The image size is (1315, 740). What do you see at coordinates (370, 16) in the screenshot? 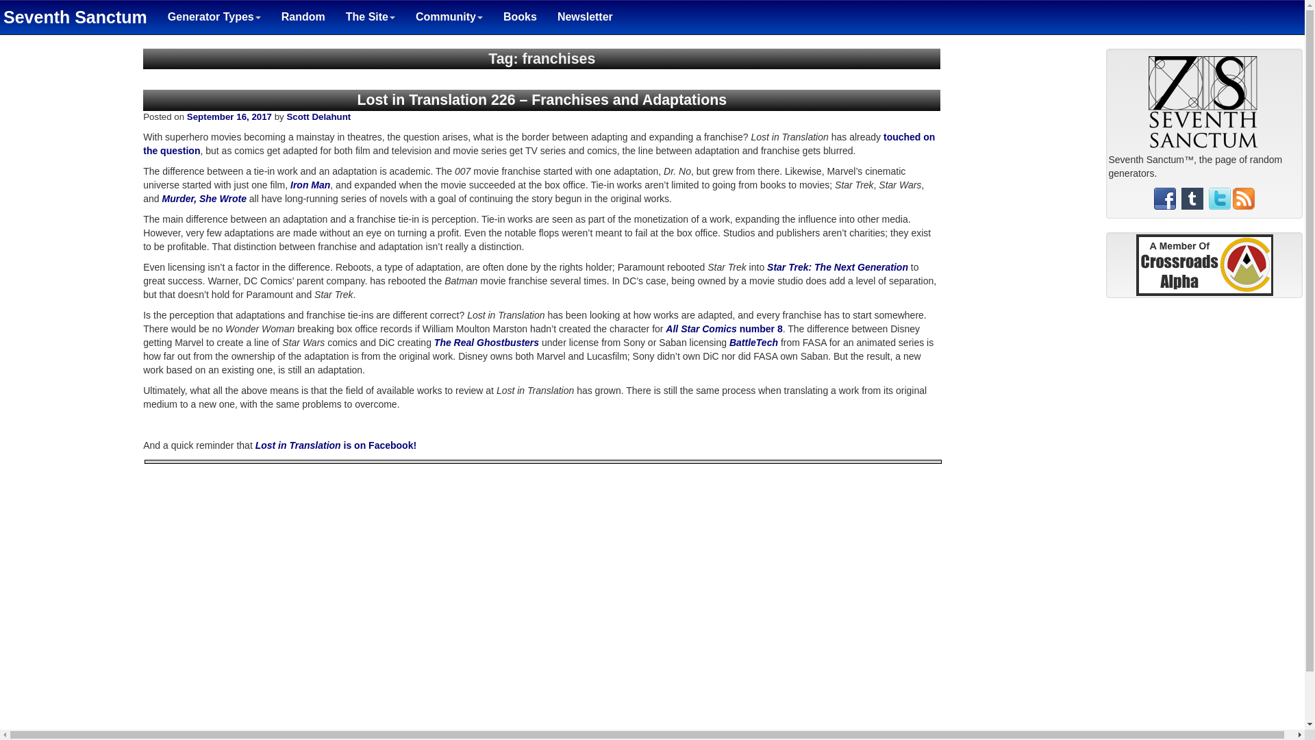
I see `The Site` at bounding box center [370, 16].